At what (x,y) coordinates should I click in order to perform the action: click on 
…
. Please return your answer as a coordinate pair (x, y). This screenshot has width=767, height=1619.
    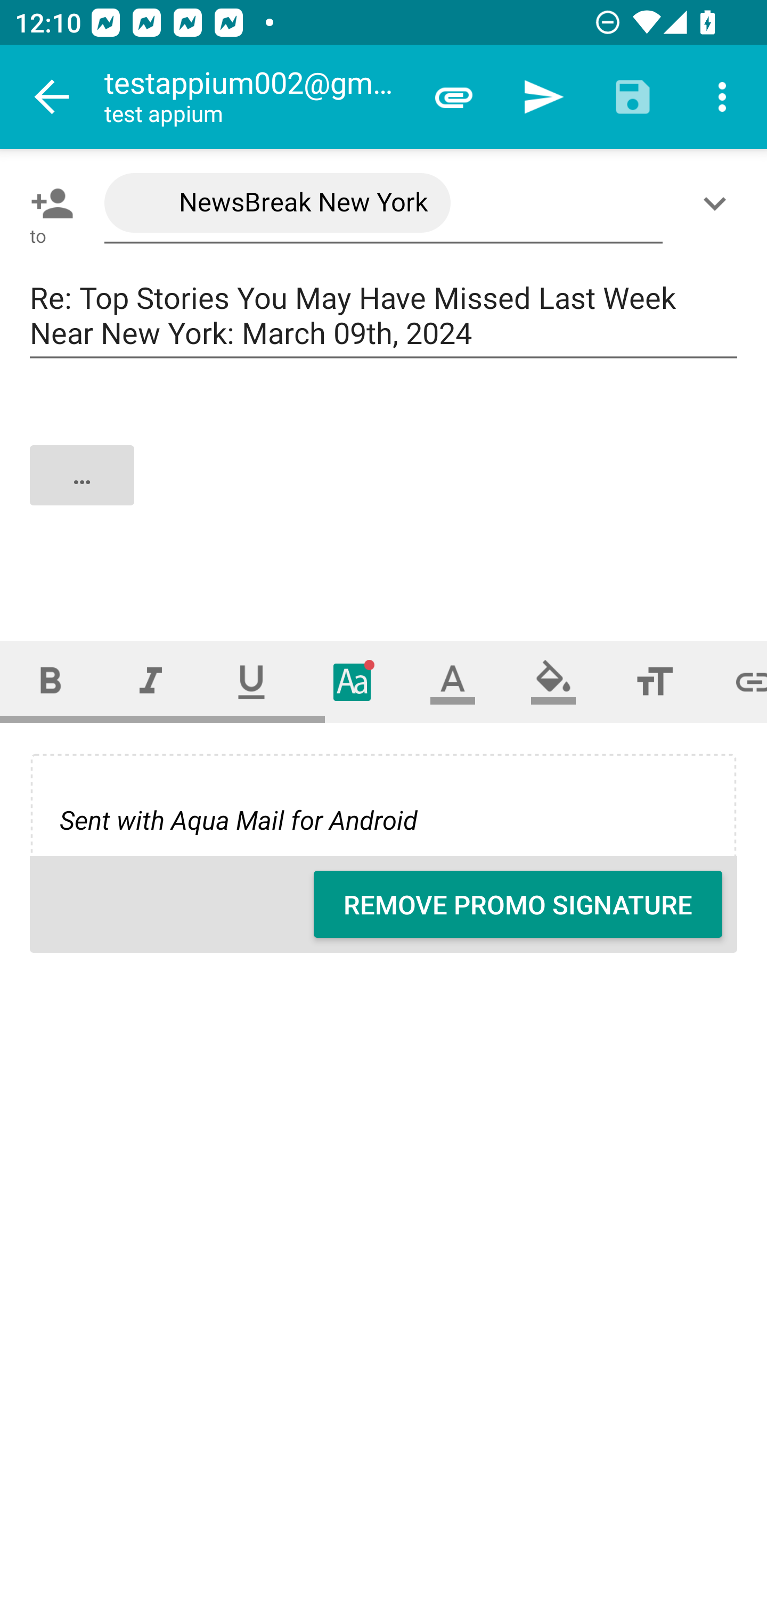
    Looking at the image, I should click on (385, 493).